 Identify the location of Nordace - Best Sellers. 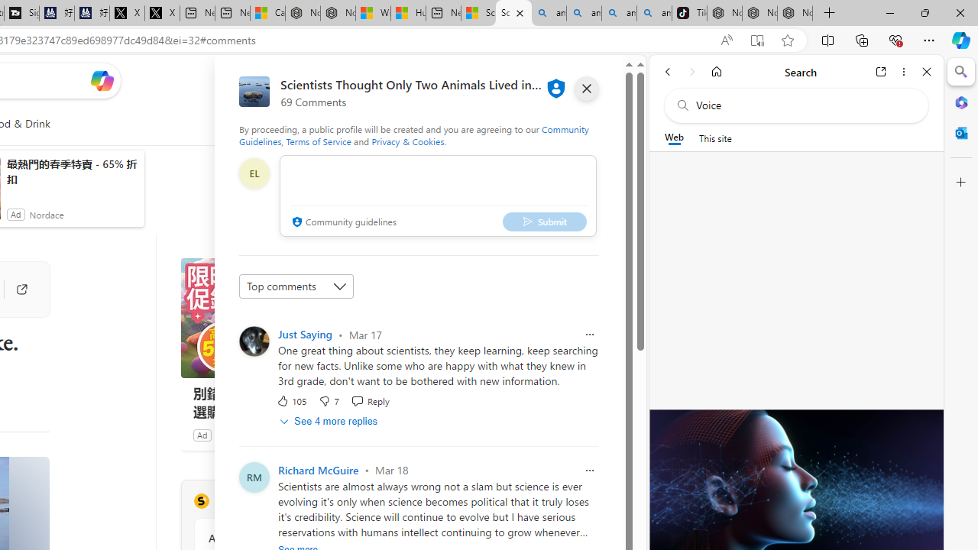
(724, 14).